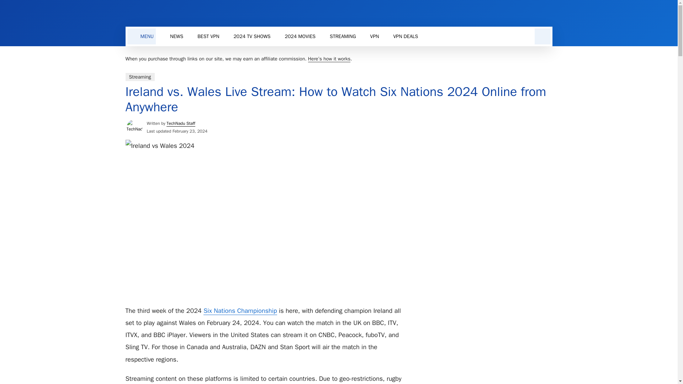 The image size is (683, 384). I want to click on VPN DEALS, so click(405, 36).